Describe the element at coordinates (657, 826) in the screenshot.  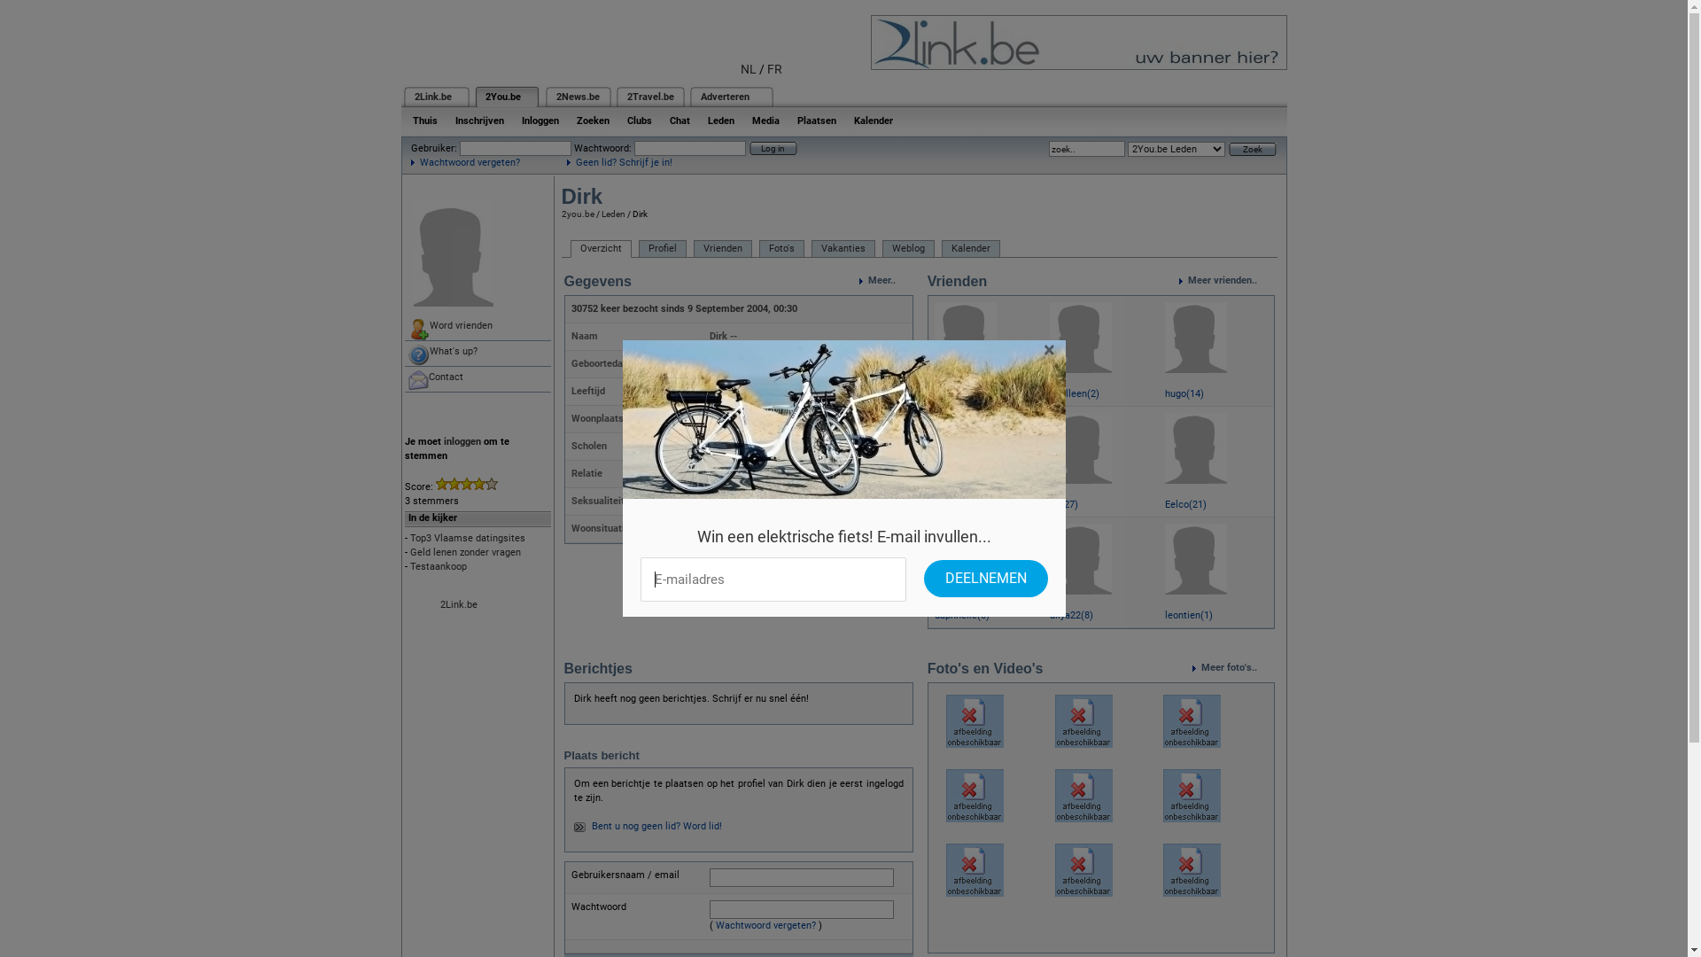
I see `Bent u nog geen lid? Word lid!` at that location.